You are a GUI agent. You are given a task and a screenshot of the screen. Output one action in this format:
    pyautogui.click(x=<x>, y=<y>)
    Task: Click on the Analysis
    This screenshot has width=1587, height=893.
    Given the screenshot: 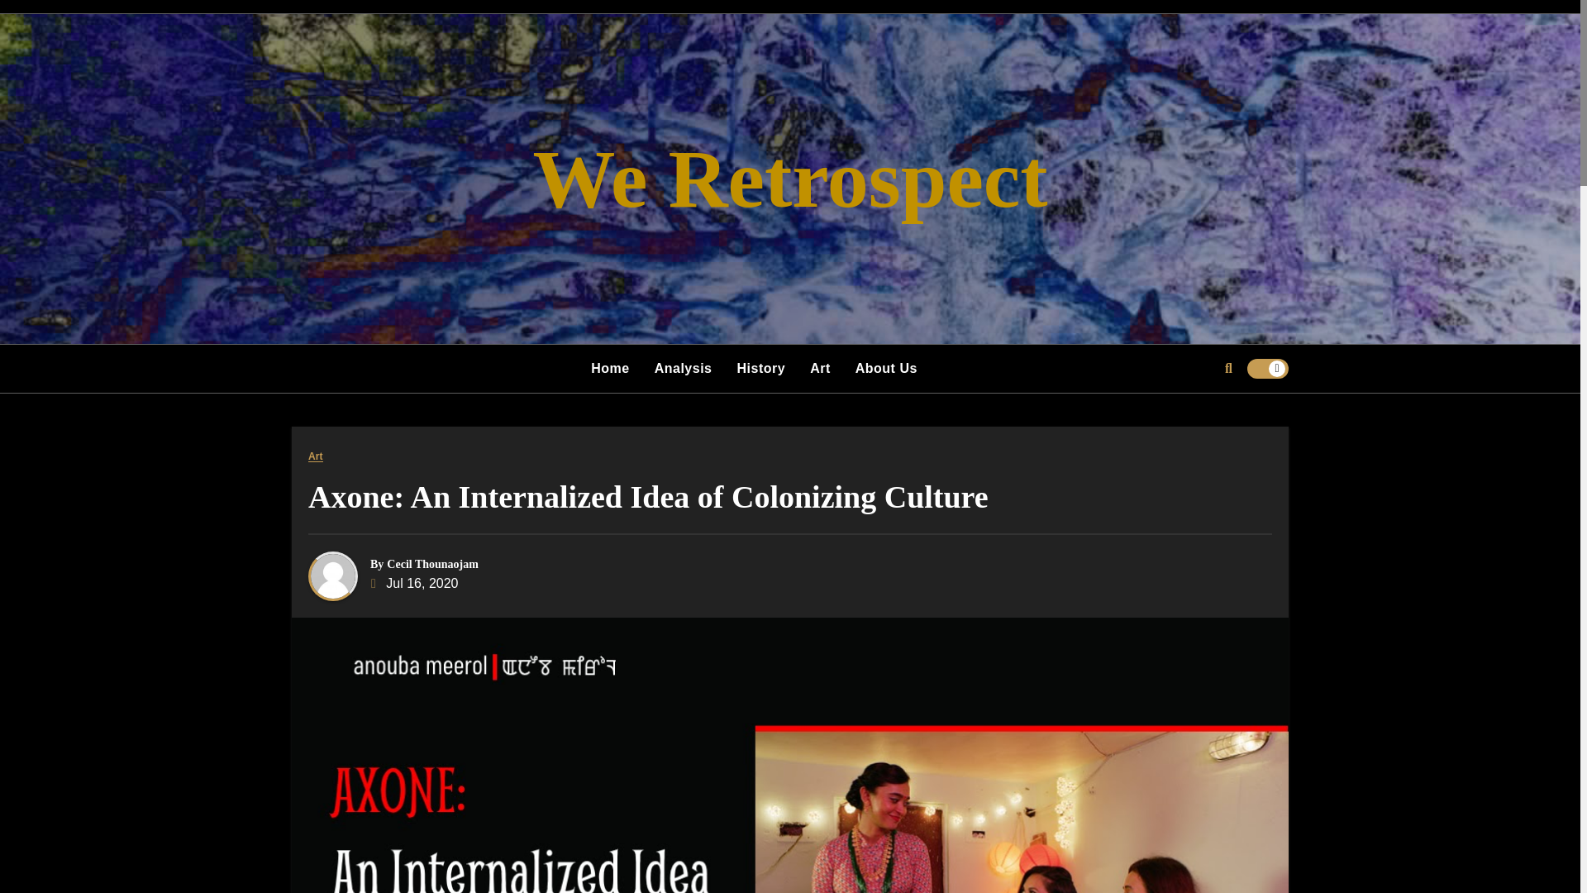 What is the action you would take?
    pyautogui.click(x=684, y=369)
    